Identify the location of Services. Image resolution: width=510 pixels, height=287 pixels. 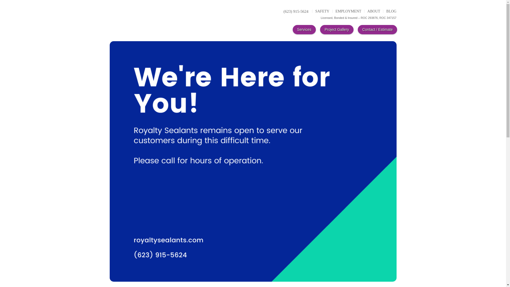
(304, 29).